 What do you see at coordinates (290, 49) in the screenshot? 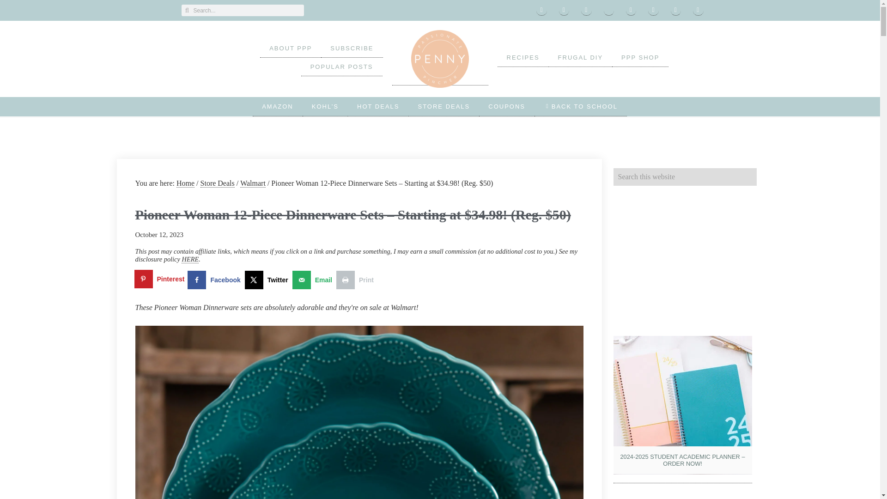
I see `ABOUT PPP` at bounding box center [290, 49].